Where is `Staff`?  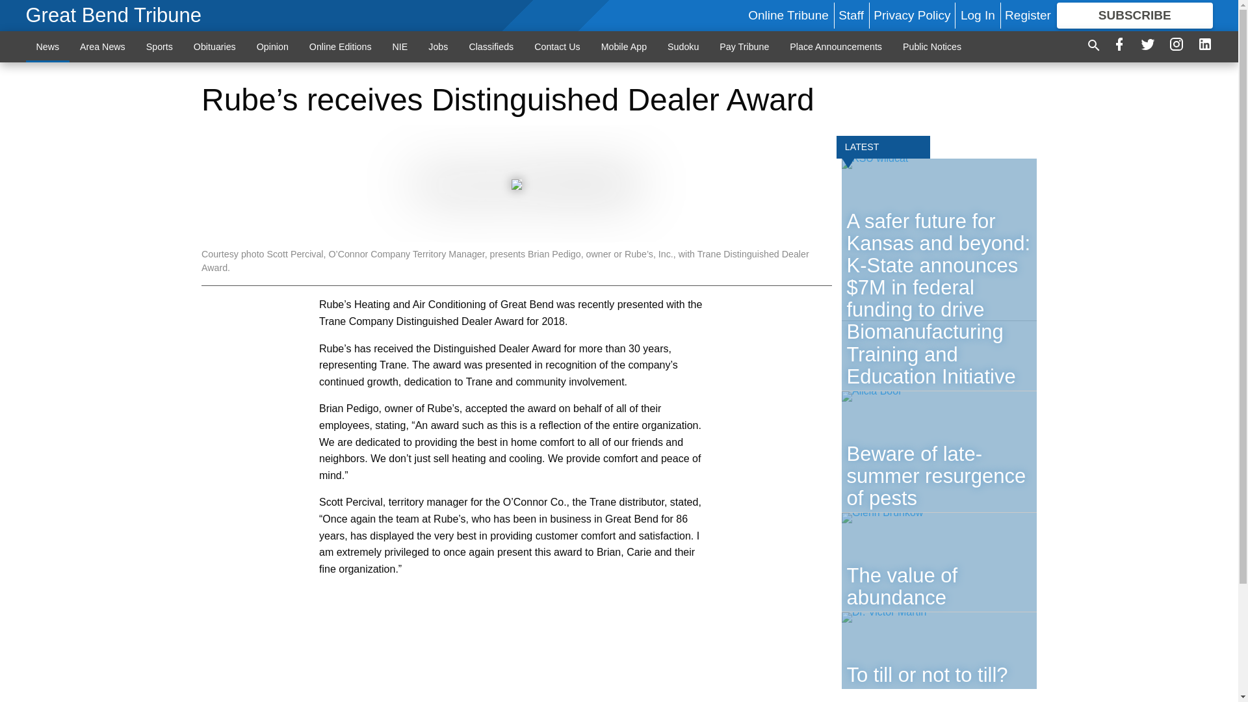 Staff is located at coordinates (851, 15).